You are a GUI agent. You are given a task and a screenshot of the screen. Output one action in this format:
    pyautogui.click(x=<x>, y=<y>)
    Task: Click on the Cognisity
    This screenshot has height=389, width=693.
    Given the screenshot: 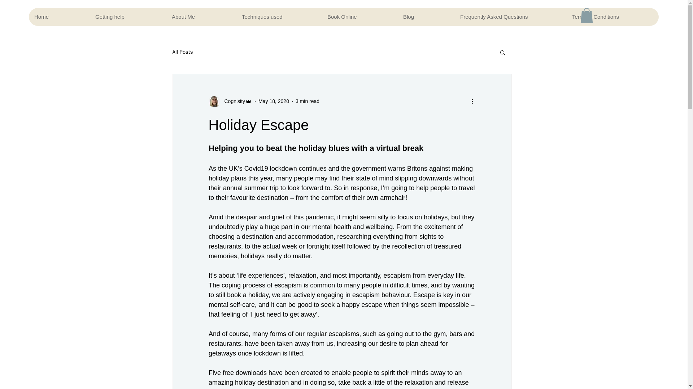 What is the action you would take?
    pyautogui.click(x=230, y=102)
    